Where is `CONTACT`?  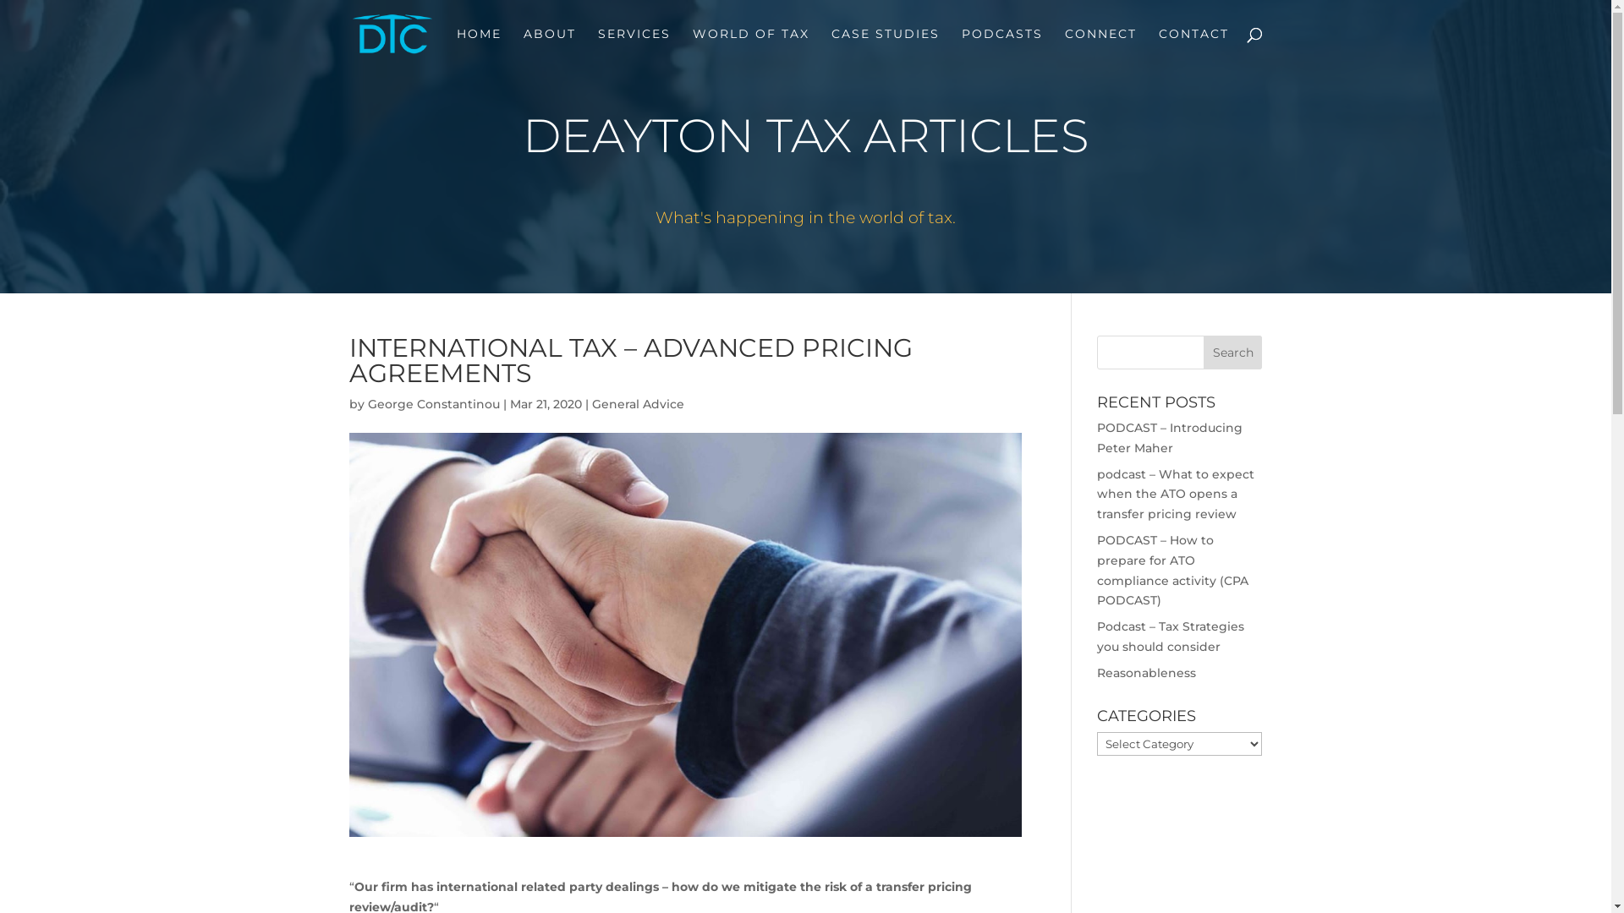 CONTACT is located at coordinates (1194, 47).